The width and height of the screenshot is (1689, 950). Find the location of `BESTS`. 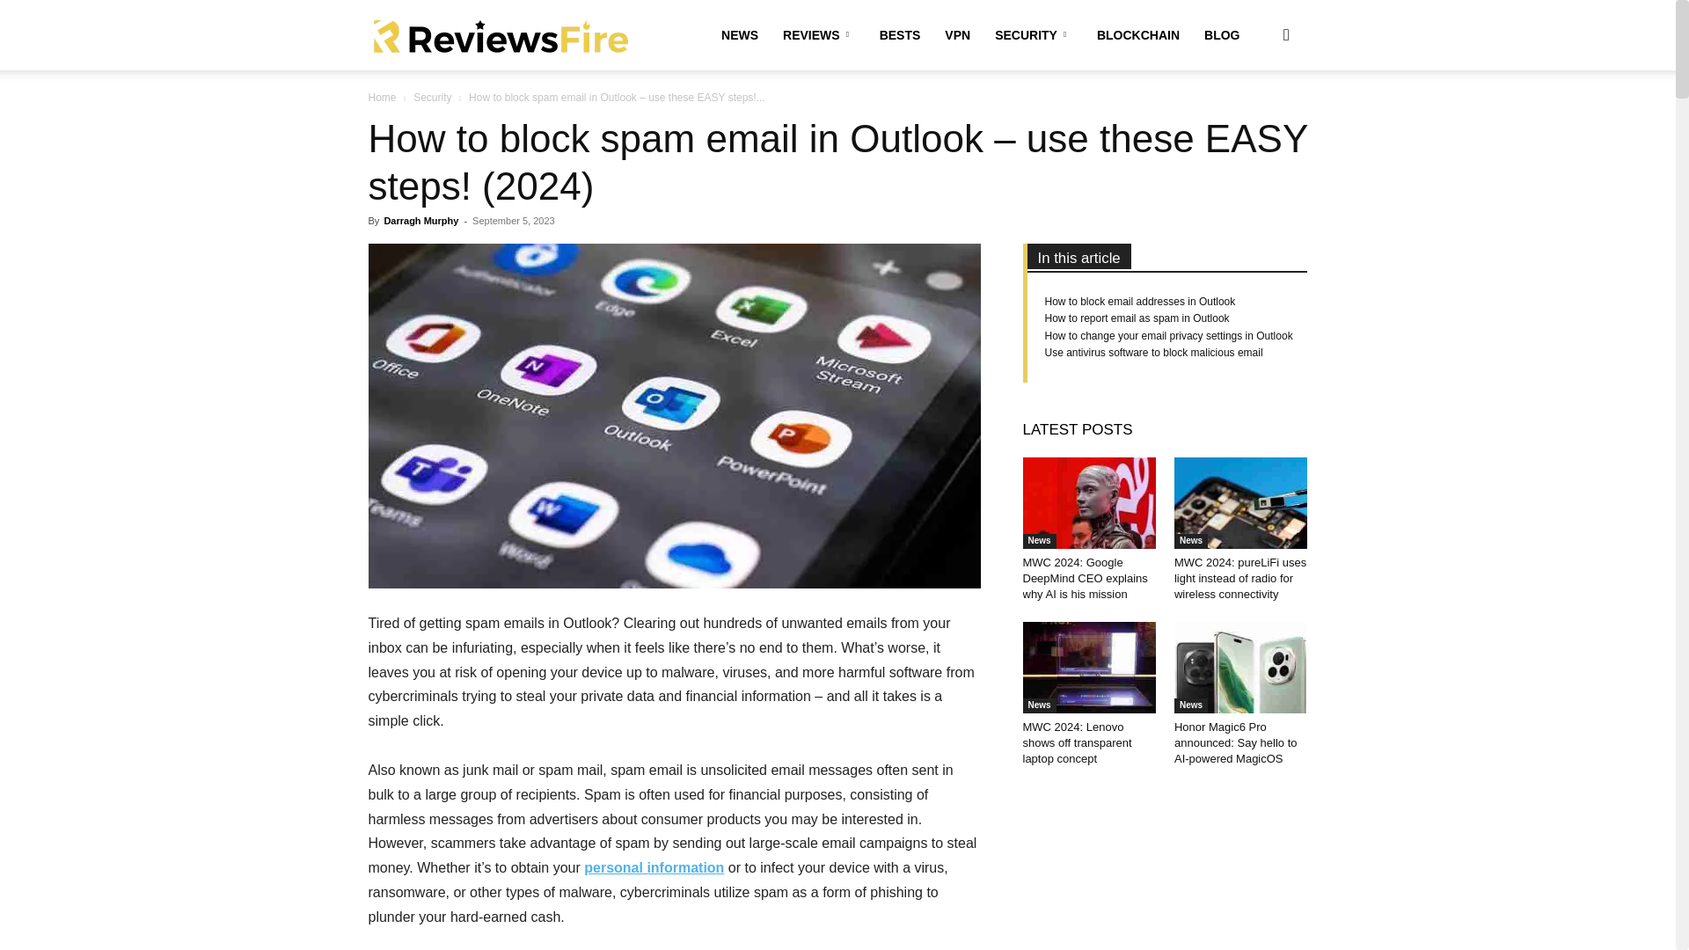

BESTS is located at coordinates (901, 35).